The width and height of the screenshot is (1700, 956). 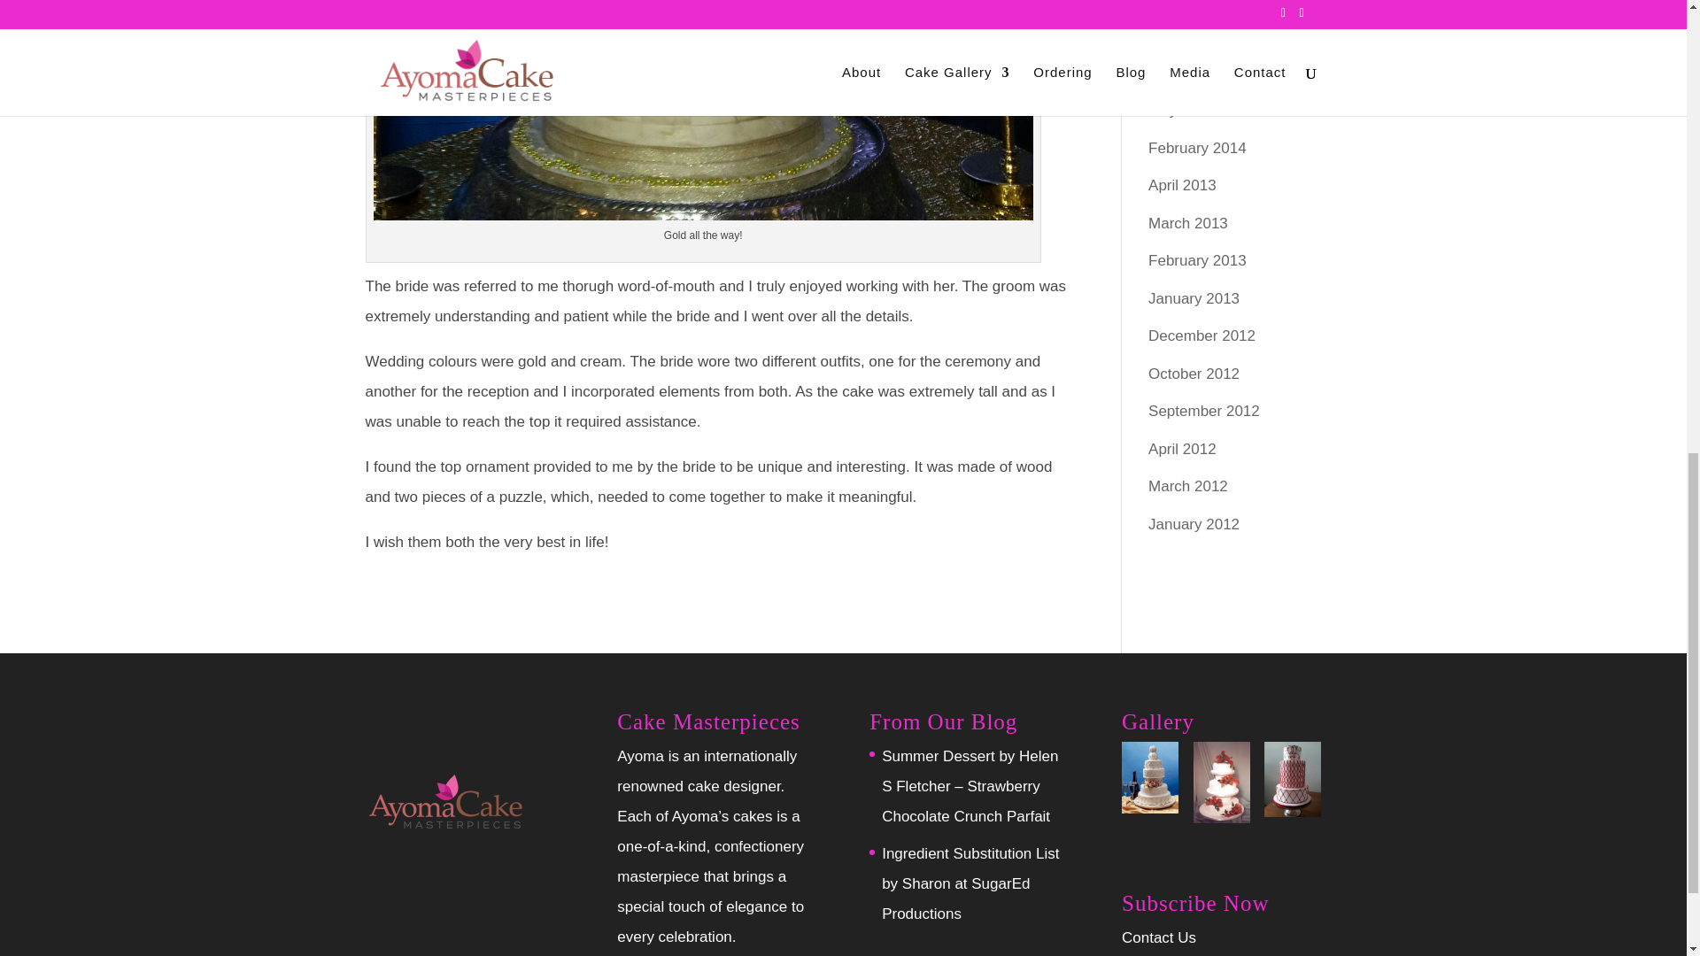 What do you see at coordinates (1202, 3) in the screenshot?
I see `December 2014` at bounding box center [1202, 3].